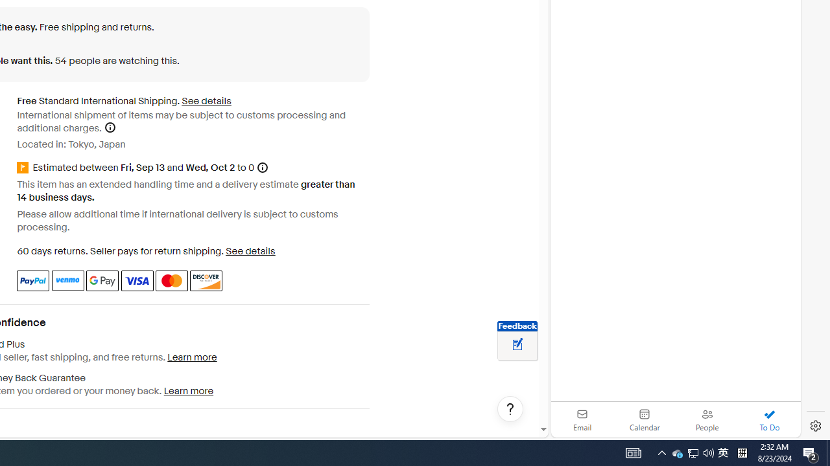 The height and width of the screenshot is (466, 830). Describe the element at coordinates (110, 127) in the screenshot. I see `Shipping help - opens a layer` at that location.